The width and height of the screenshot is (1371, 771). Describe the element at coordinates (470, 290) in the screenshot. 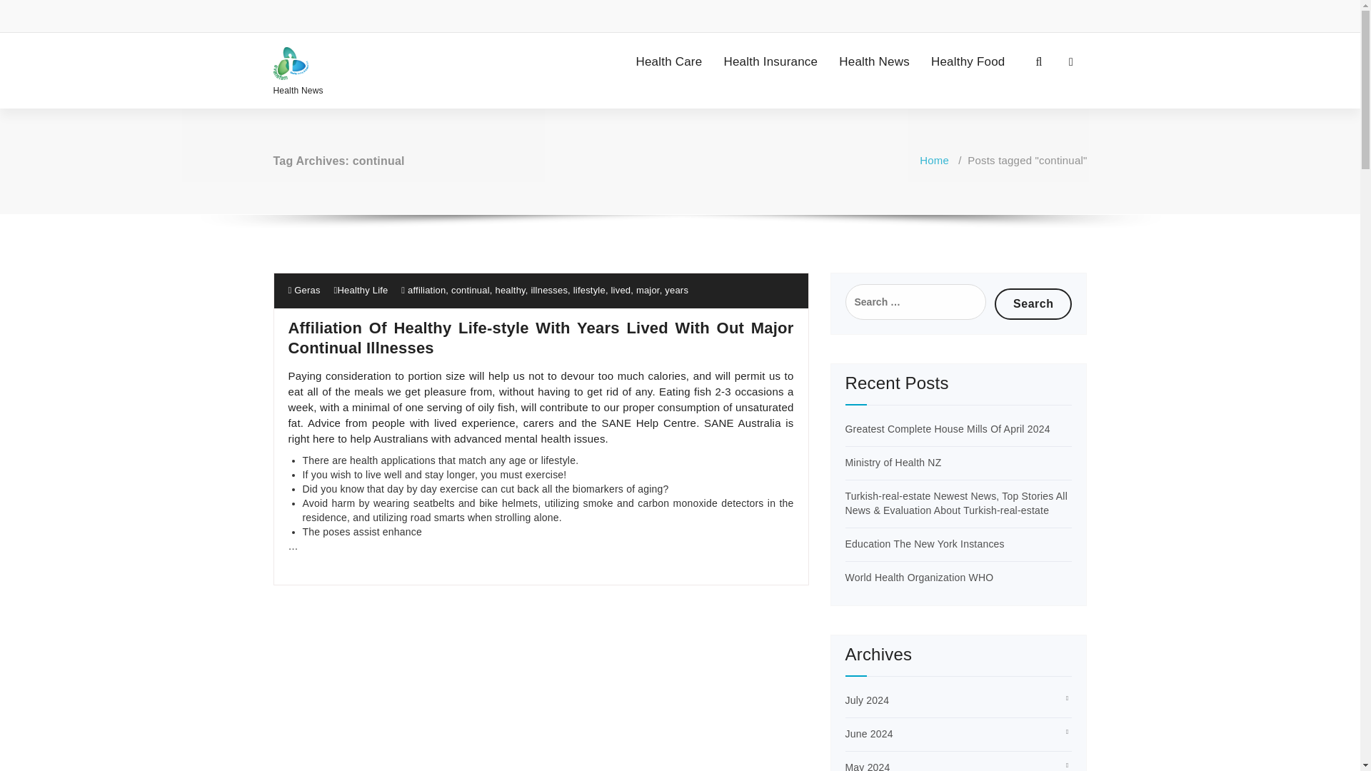

I see `continual` at that location.